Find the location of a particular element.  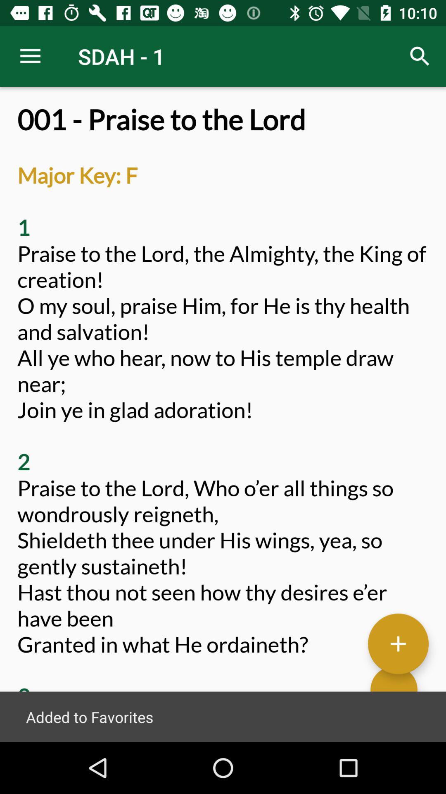

click the item at the bottom right corner is located at coordinates (398, 643).